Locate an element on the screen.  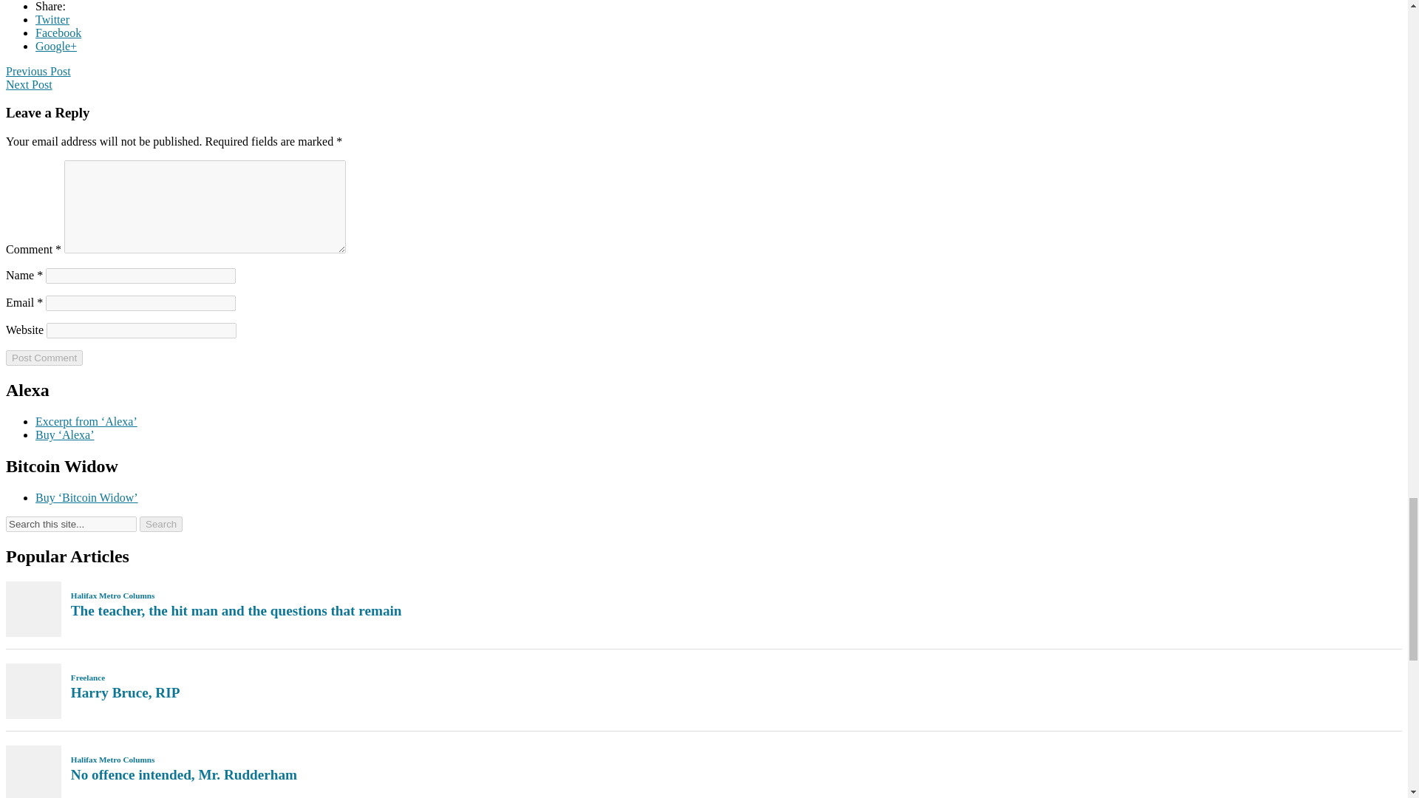
Search this site... is located at coordinates (71, 524).